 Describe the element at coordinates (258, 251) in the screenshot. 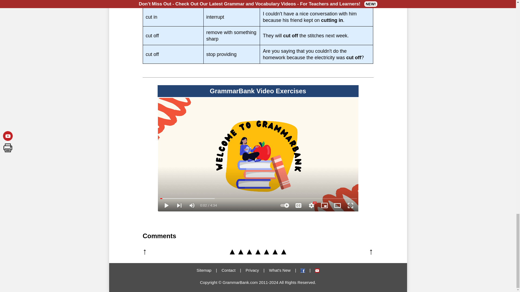

I see `Top of the page` at that location.